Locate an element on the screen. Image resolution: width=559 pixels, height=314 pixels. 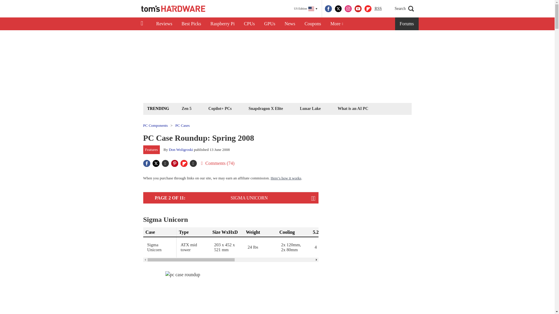
US Edition is located at coordinates (306, 9).